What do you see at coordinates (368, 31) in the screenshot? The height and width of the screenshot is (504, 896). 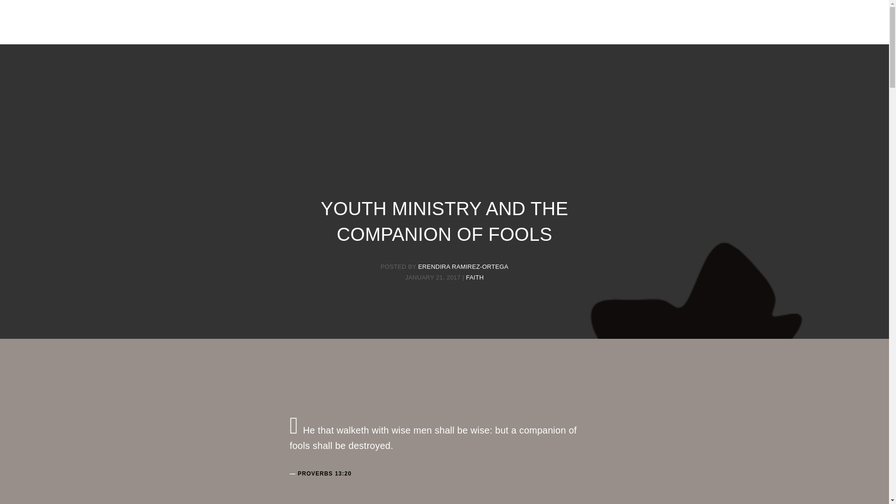 I see `HOME` at bounding box center [368, 31].